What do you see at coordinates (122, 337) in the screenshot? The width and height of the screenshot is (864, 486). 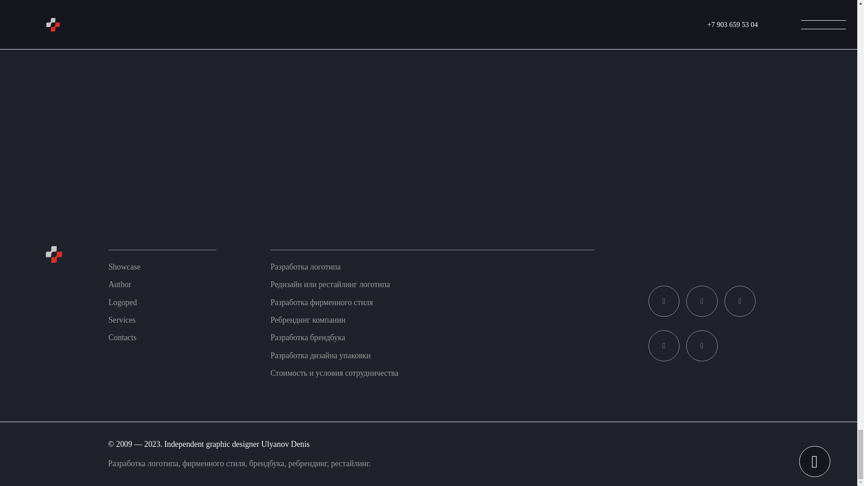 I see `Contacts` at bounding box center [122, 337].